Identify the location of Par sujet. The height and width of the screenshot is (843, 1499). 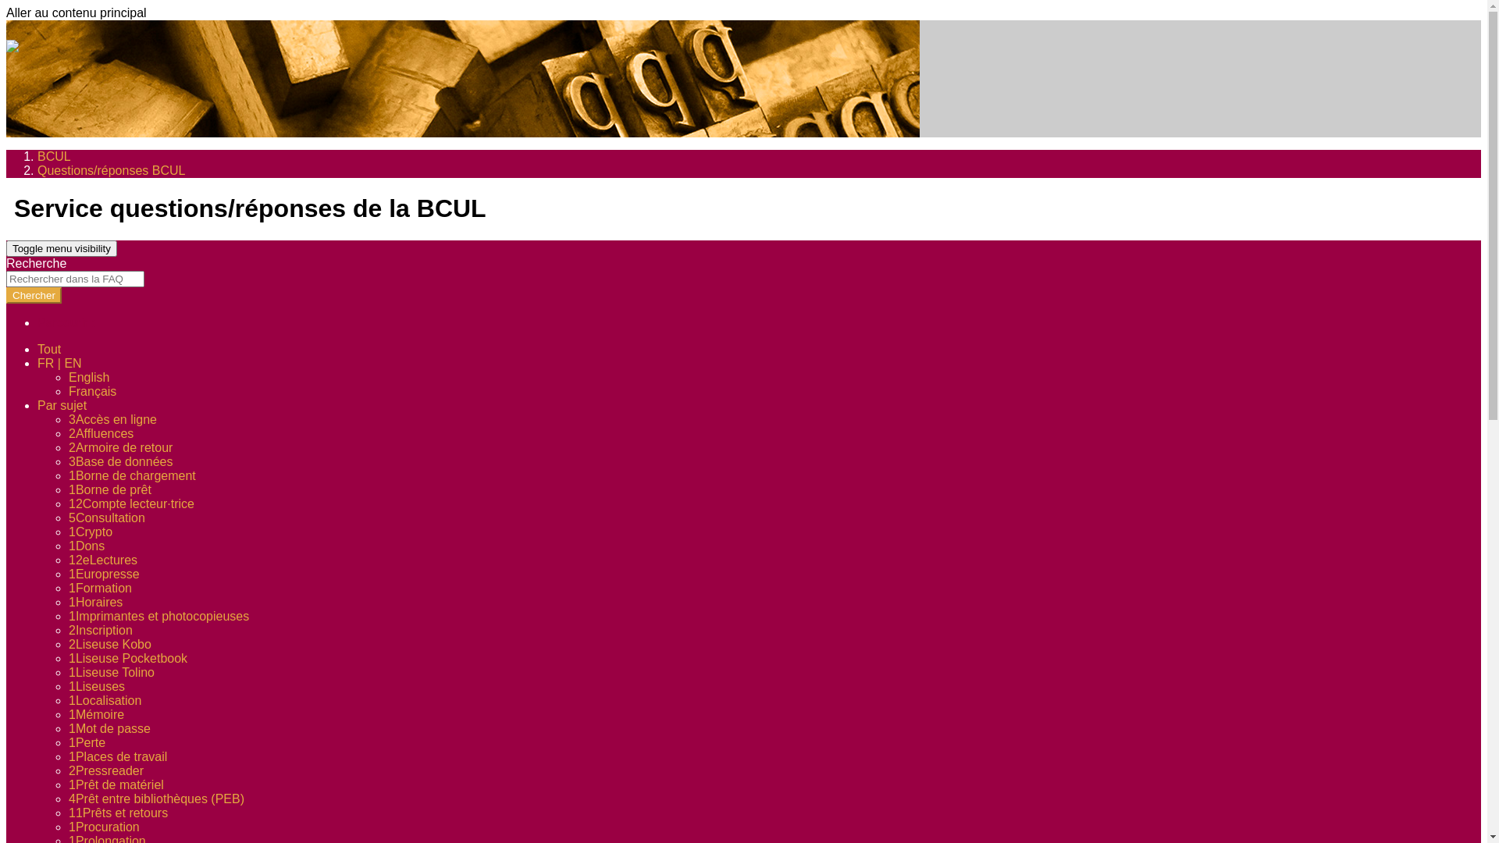
(62, 406).